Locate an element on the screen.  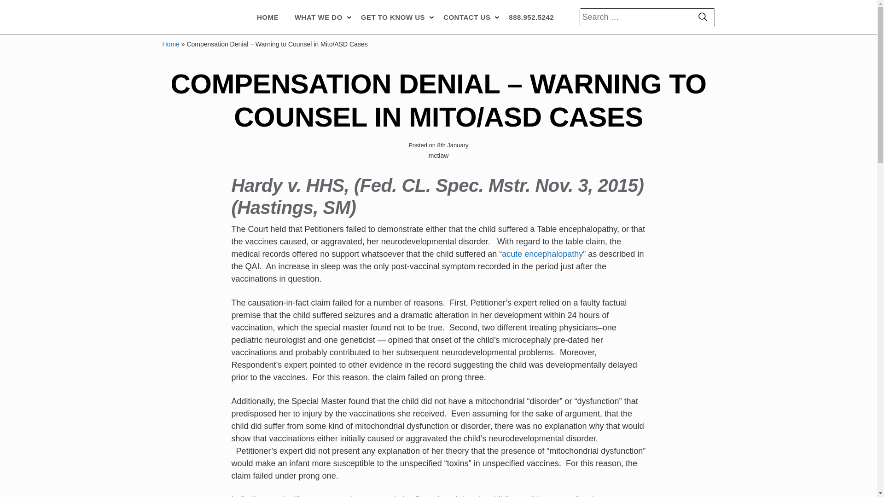
acute encephalopathy is located at coordinates (542, 254).